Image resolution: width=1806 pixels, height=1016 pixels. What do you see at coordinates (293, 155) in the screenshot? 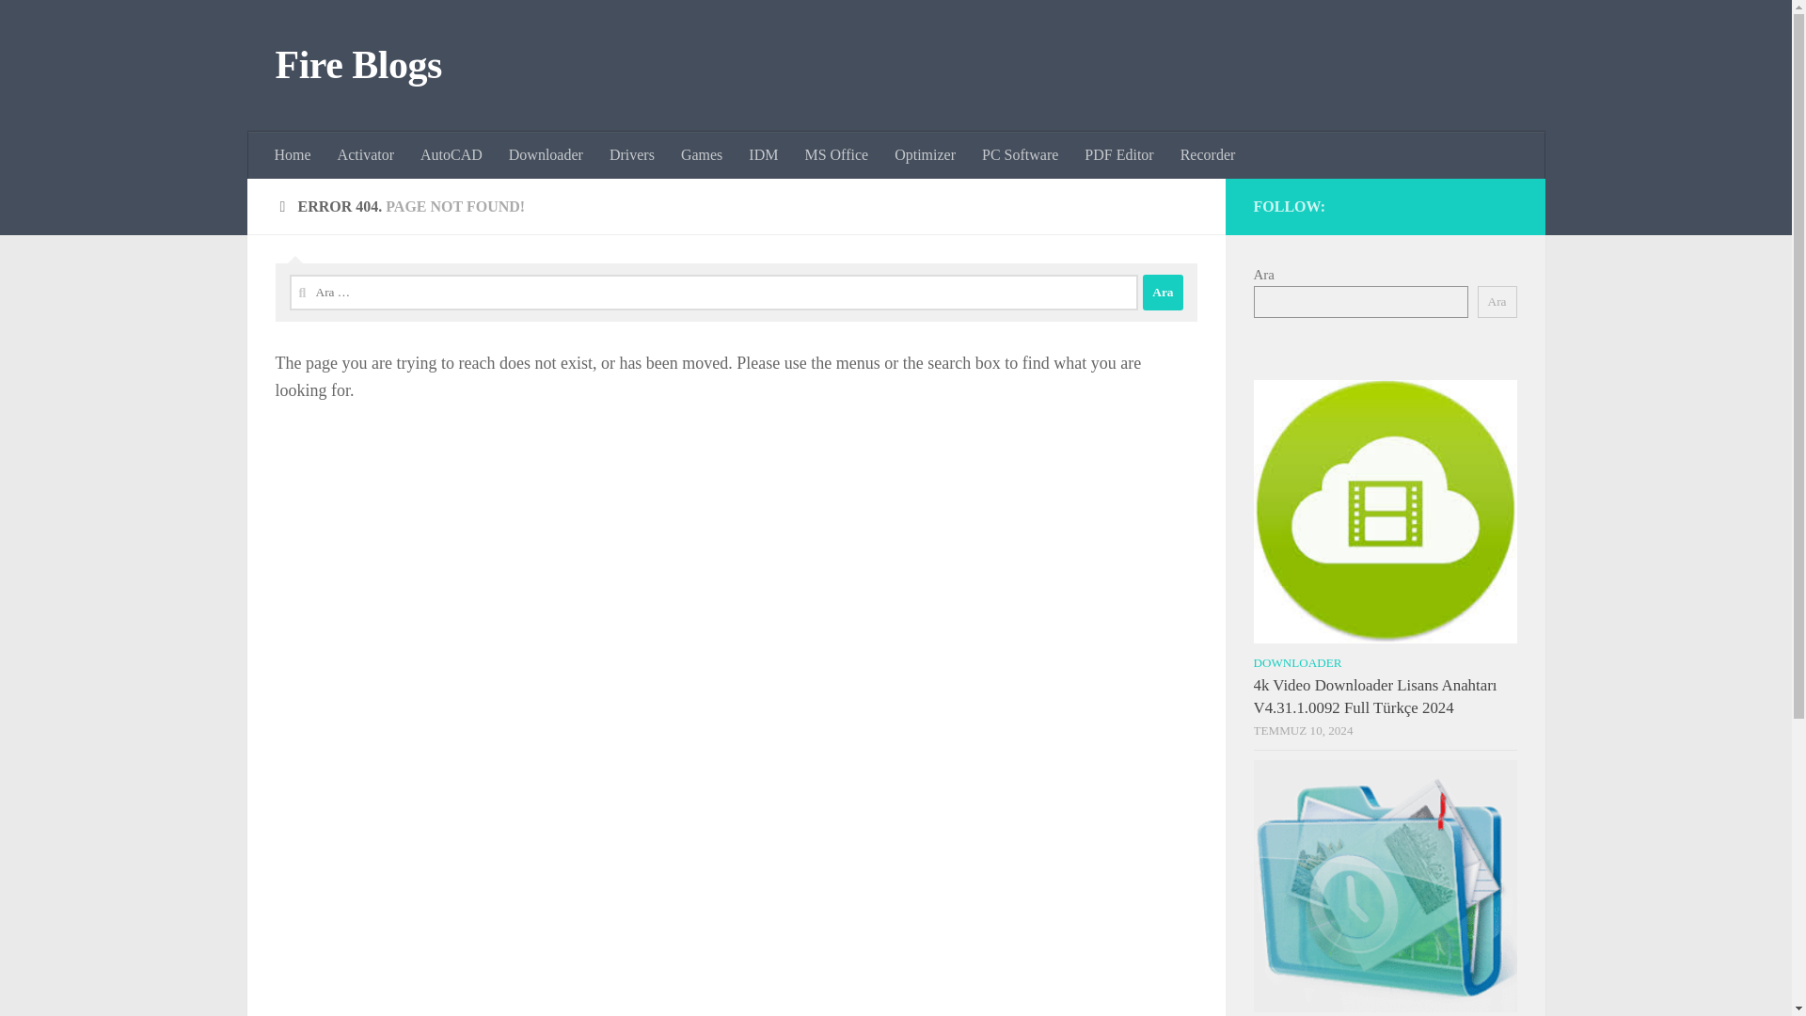
I see `Home` at bounding box center [293, 155].